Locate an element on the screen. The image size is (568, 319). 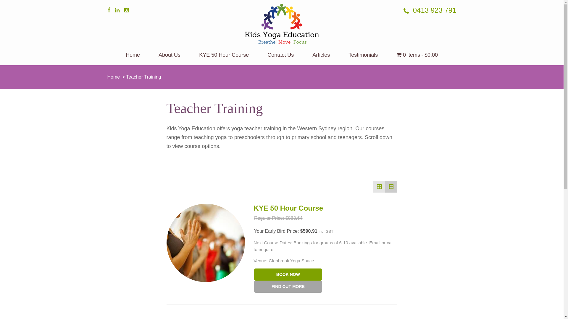
Kids Yoga Education is located at coordinates (145, 52).